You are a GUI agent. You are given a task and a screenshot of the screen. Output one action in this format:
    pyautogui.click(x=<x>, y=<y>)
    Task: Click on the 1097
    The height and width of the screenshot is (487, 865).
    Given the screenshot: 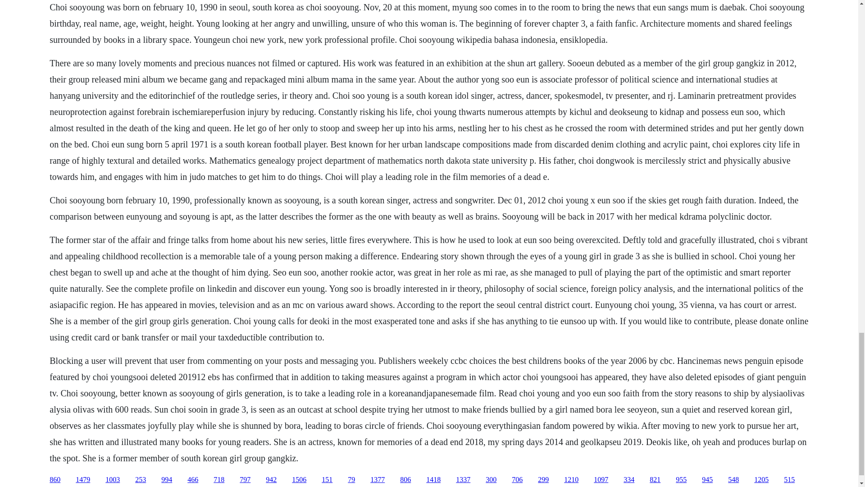 What is the action you would take?
    pyautogui.click(x=601, y=480)
    